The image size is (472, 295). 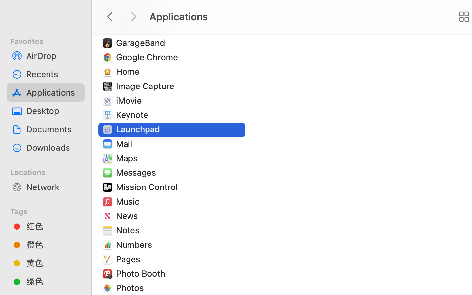 What do you see at coordinates (53, 74) in the screenshot?
I see `Recents` at bounding box center [53, 74].